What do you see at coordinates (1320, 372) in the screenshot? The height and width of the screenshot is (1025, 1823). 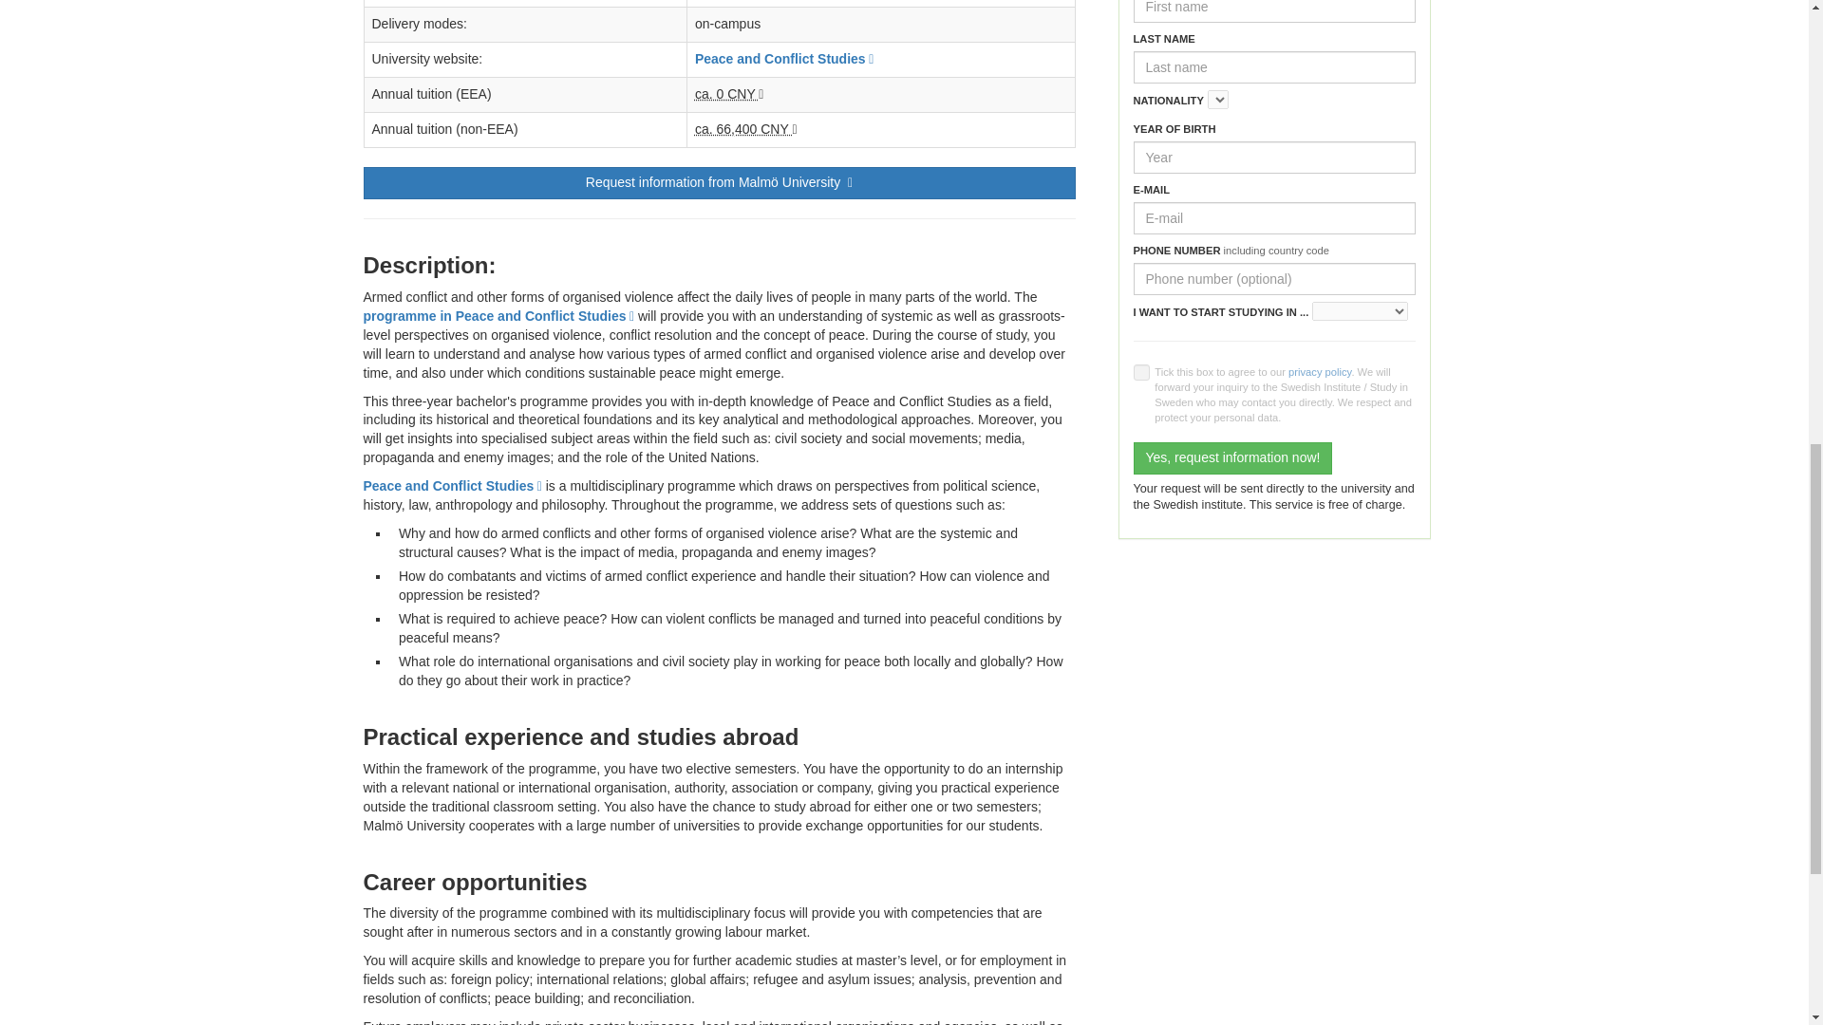 I see `privacy policy` at bounding box center [1320, 372].